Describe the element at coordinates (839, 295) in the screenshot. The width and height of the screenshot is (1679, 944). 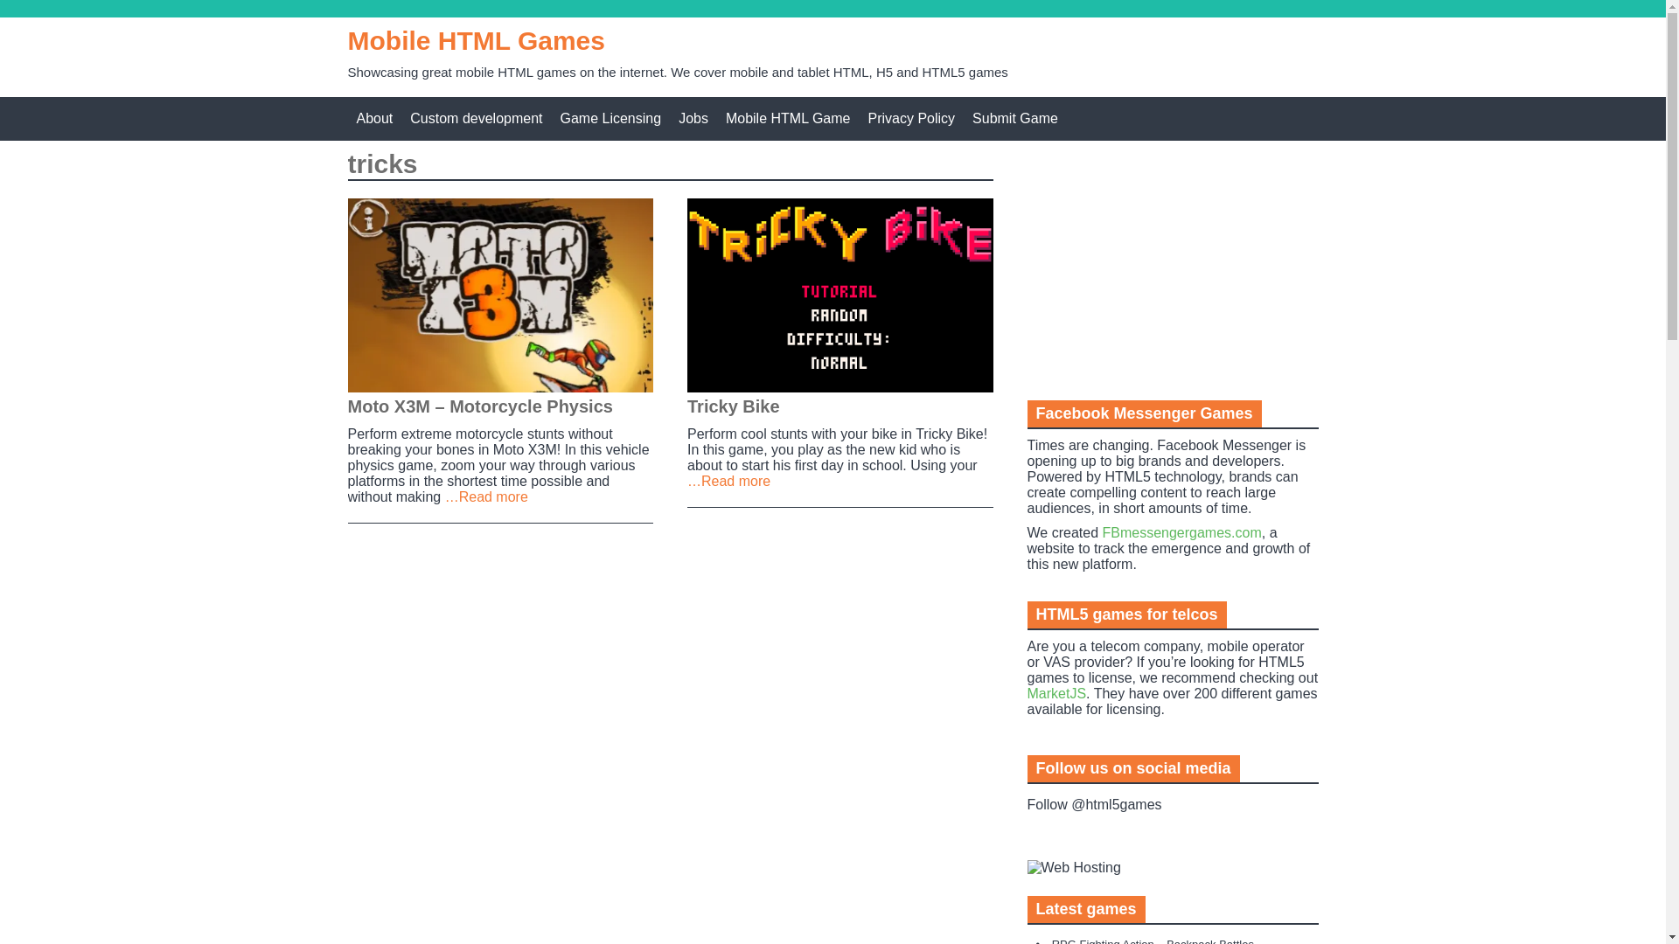
I see `Tricky Bike` at that location.